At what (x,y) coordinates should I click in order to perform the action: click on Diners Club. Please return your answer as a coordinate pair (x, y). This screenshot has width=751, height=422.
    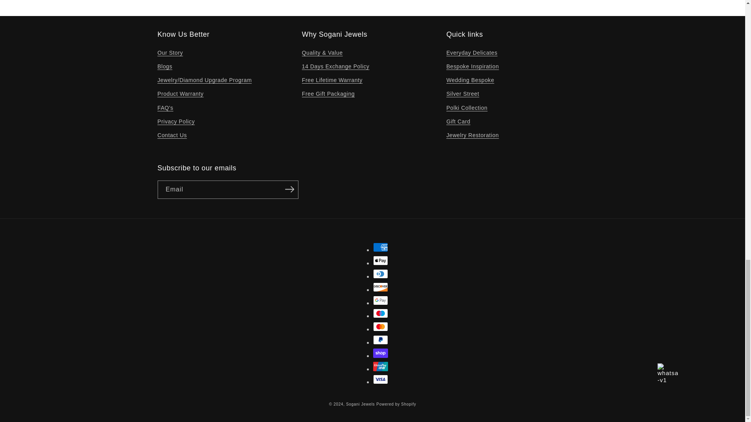
    Looking at the image, I should click on (381, 274).